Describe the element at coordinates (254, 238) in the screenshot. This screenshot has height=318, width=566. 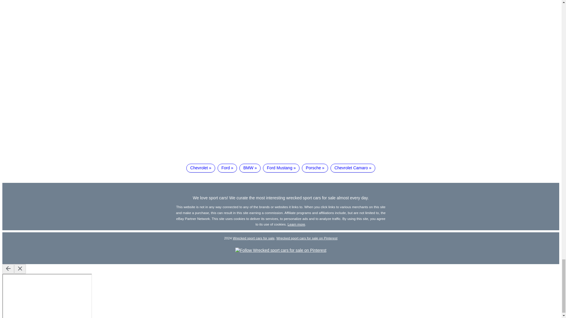
I see `Wrecked sport cars for sale` at that location.